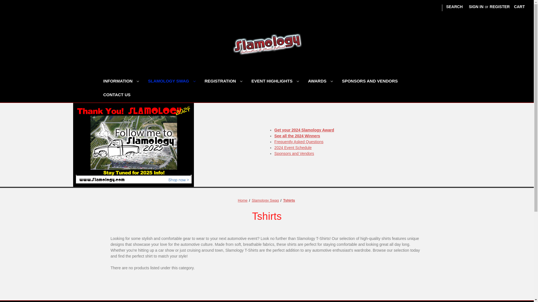  What do you see at coordinates (500, 7) in the screenshot?
I see `REGISTER` at bounding box center [500, 7].